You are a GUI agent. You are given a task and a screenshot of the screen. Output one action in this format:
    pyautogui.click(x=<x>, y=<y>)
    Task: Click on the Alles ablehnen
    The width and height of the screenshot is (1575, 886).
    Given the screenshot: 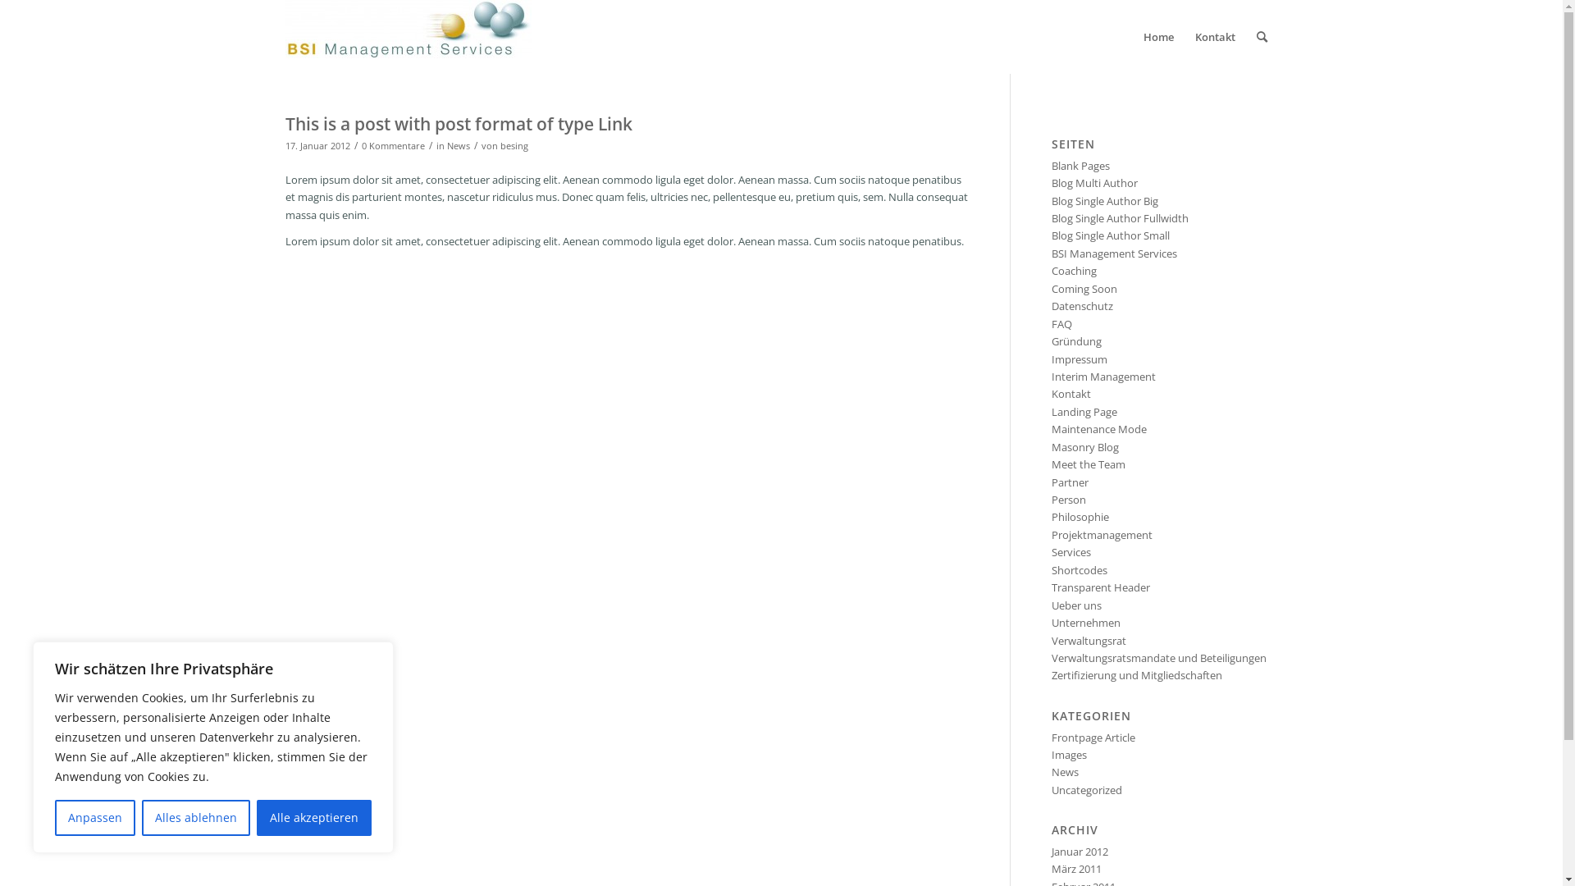 What is the action you would take?
    pyautogui.click(x=196, y=818)
    